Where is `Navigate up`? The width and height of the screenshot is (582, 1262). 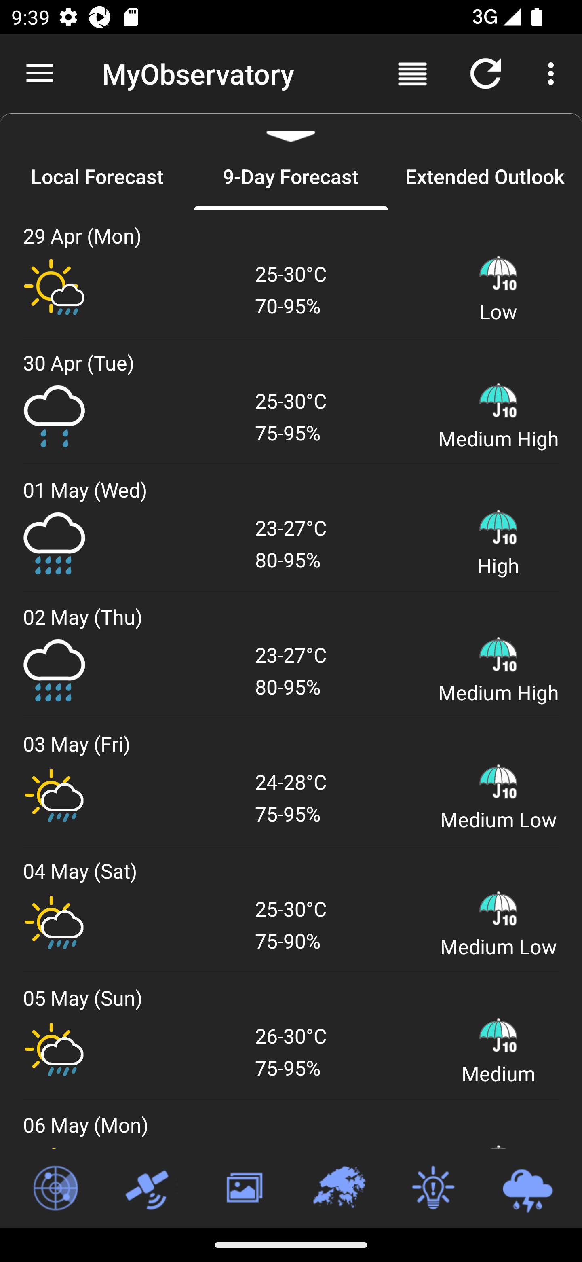
Navigate up is located at coordinates (40, 74).